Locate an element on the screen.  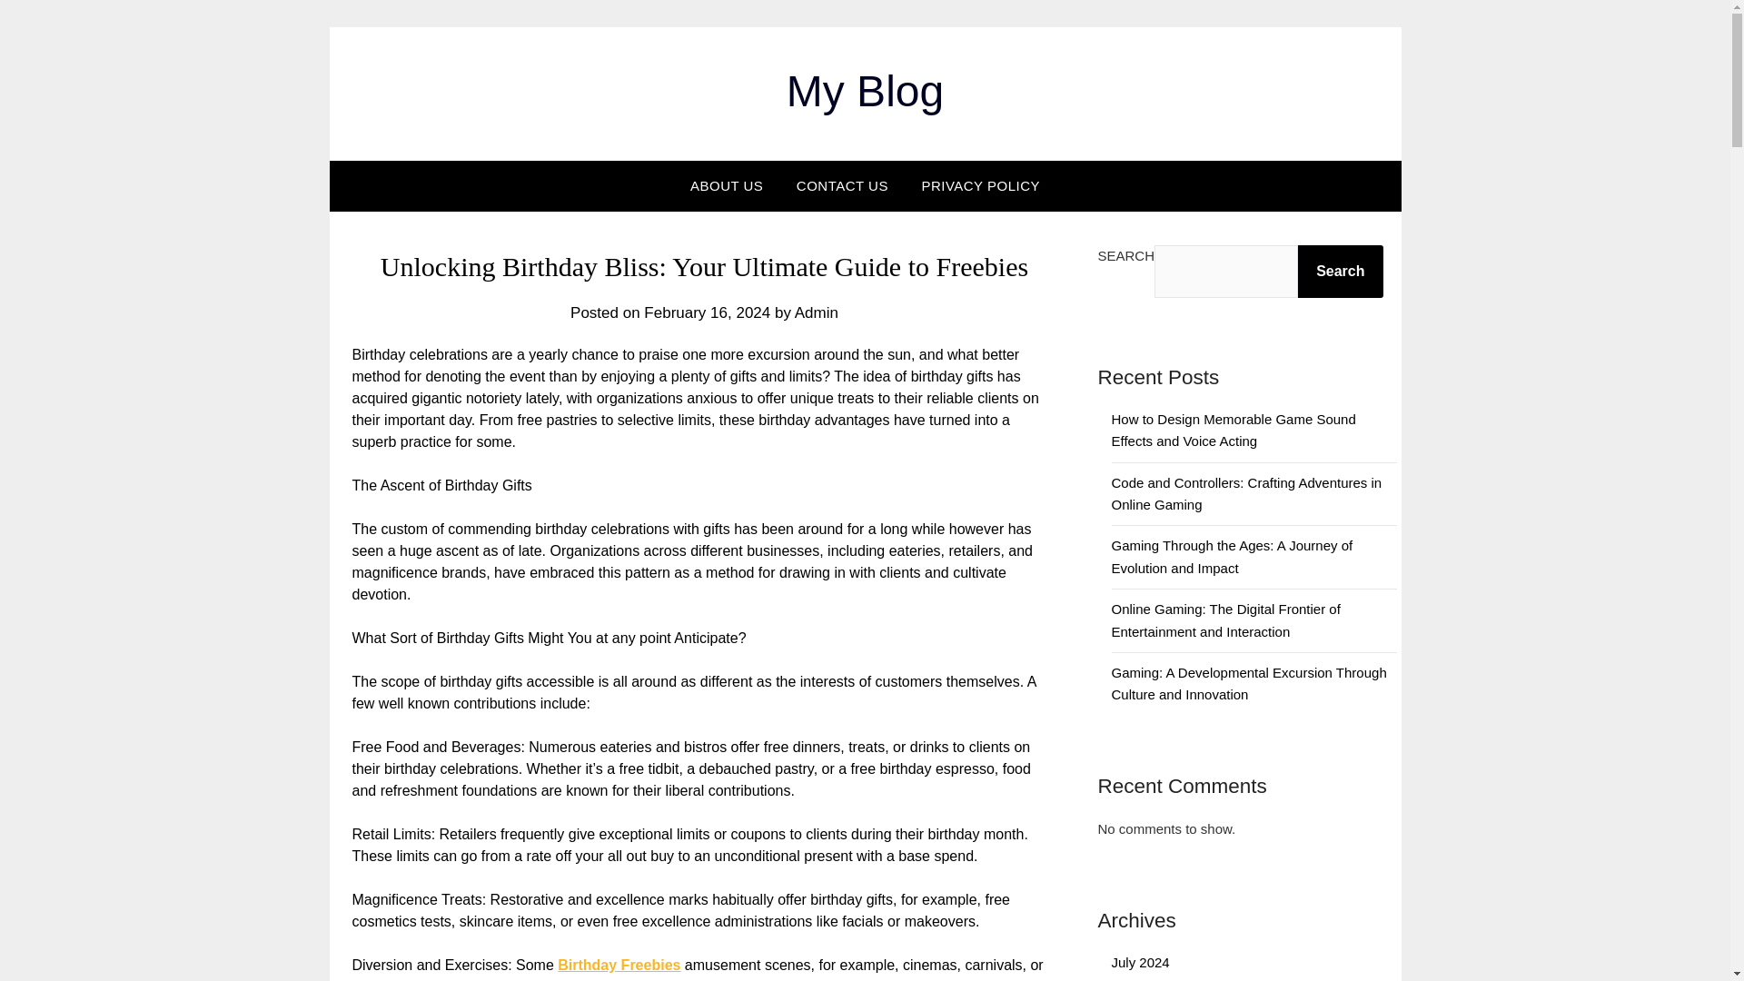
Code and Controllers: Crafting Adventures in Online Gaming is located at coordinates (1247, 492).